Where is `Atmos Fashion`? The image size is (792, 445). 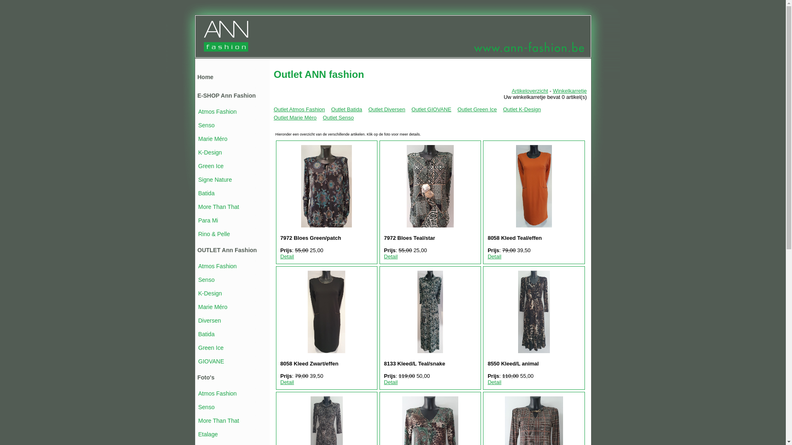 Atmos Fashion is located at coordinates (217, 266).